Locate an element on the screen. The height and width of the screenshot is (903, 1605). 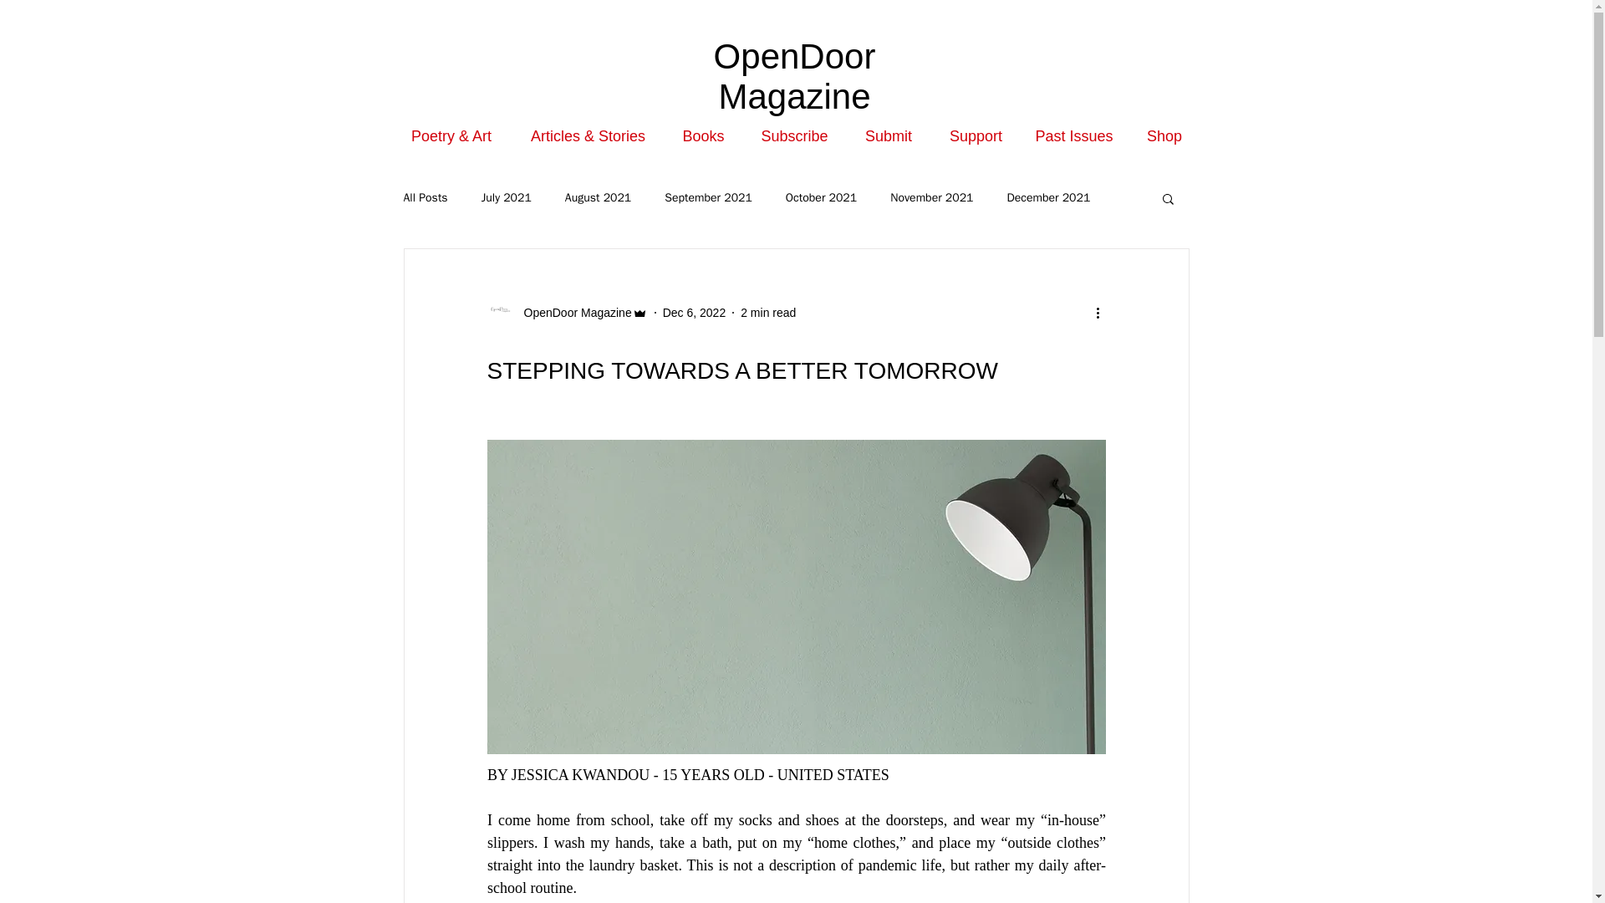
Support is located at coordinates (976, 135).